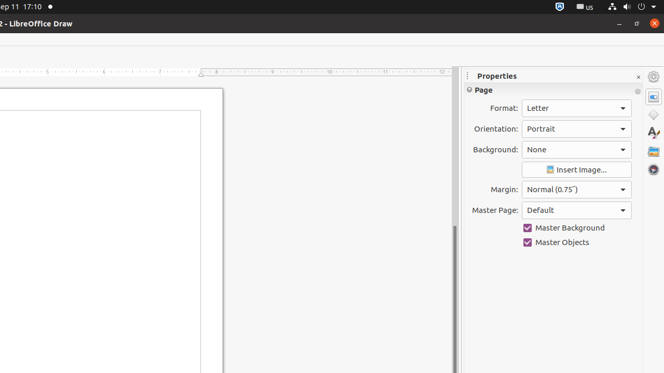 The width and height of the screenshot is (664, 373). I want to click on Margin:, so click(577, 190).